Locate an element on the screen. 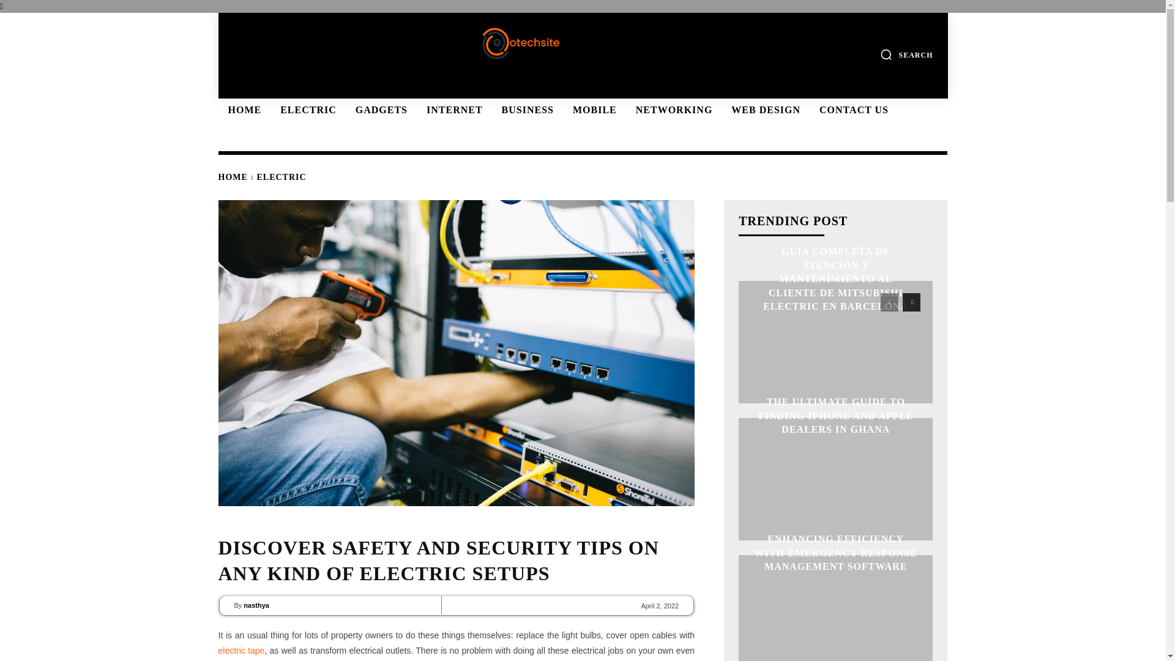 The height and width of the screenshot is (661, 1175). ELECTRIC is located at coordinates (282, 177).